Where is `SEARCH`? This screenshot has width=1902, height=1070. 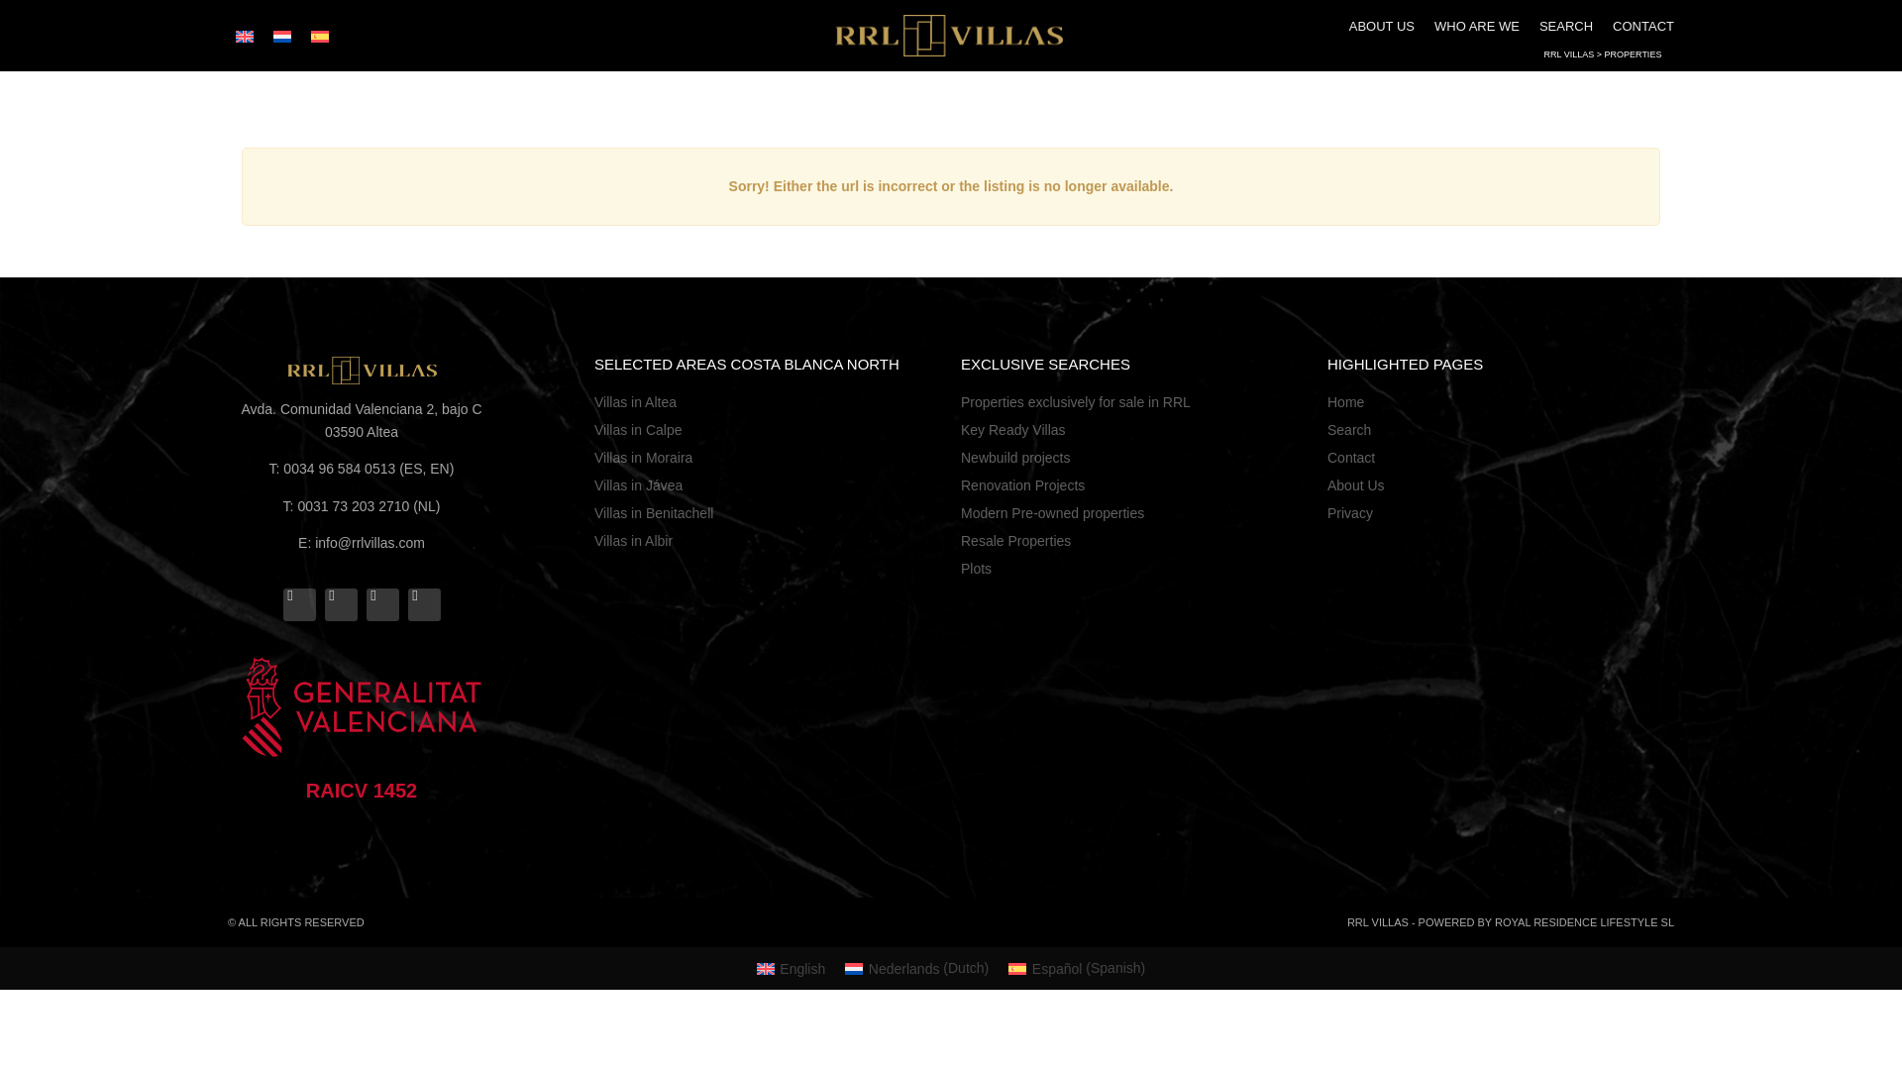
SEARCH is located at coordinates (1565, 26).